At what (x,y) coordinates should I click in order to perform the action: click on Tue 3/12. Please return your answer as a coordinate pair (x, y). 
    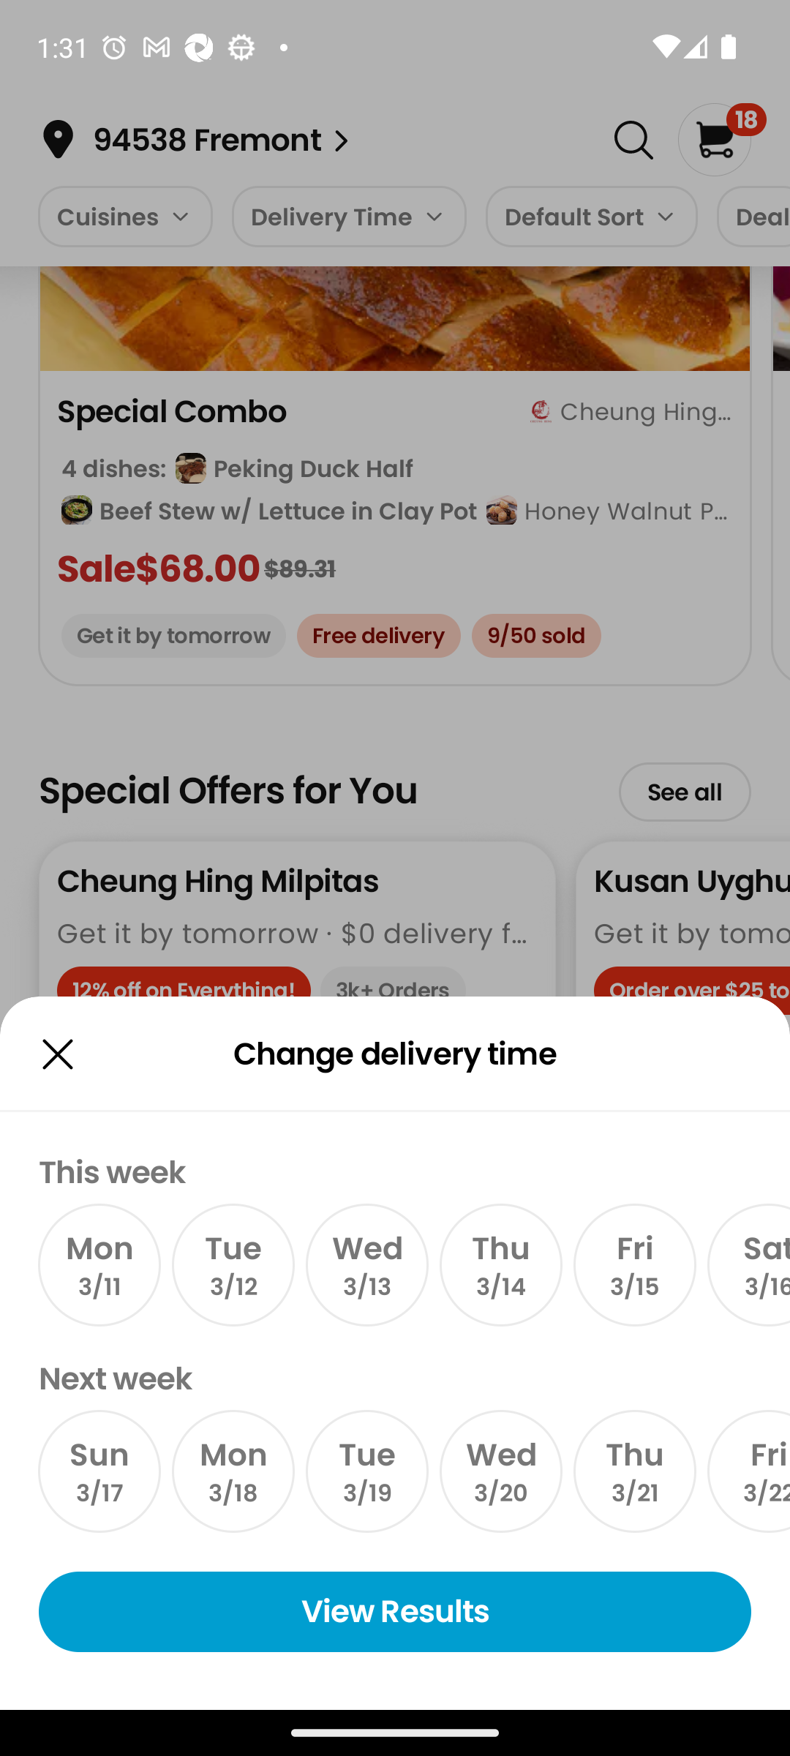
    Looking at the image, I should click on (233, 1264).